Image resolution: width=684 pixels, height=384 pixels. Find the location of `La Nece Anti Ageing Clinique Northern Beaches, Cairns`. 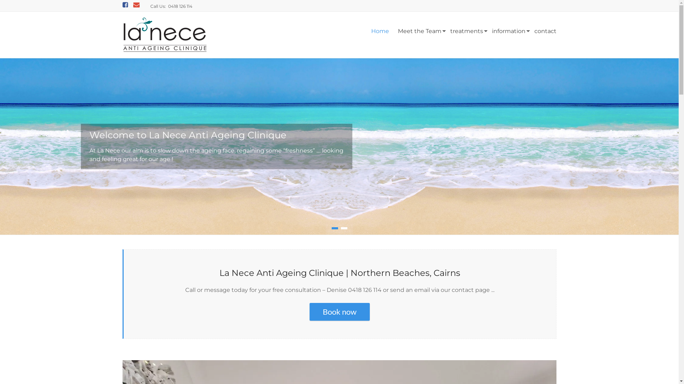

La Nece Anti Ageing Clinique Northern Beaches, Cairns is located at coordinates (151, 75).